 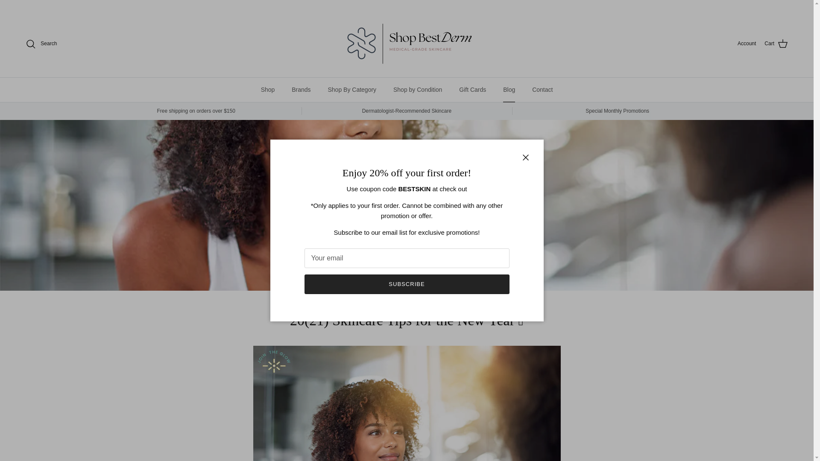 I want to click on Shop By Category, so click(x=351, y=90).